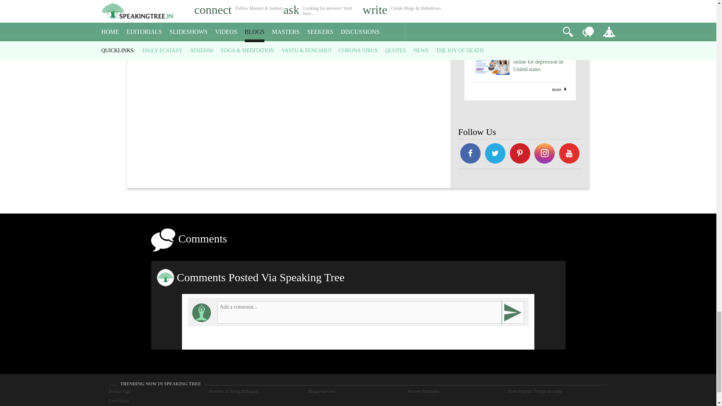 This screenshot has width=722, height=406. Describe the element at coordinates (569, 154) in the screenshot. I see `Speaking Tree FaceBook` at that location.